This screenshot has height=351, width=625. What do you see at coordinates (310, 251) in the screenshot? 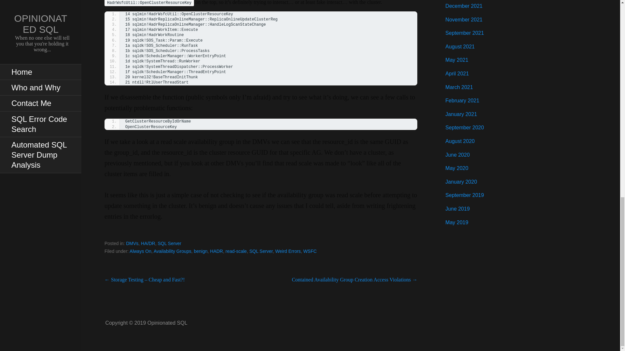
I see `WSFC` at bounding box center [310, 251].